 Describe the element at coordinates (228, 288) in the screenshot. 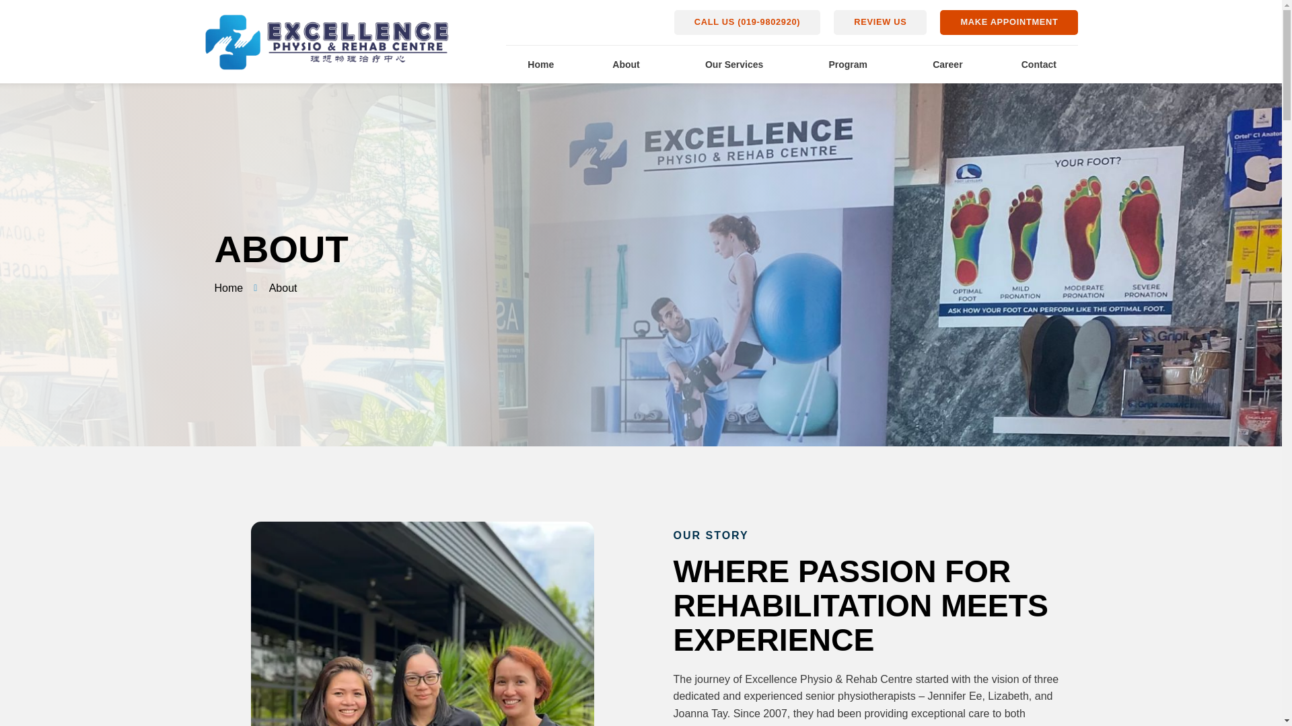

I see `Home` at that location.